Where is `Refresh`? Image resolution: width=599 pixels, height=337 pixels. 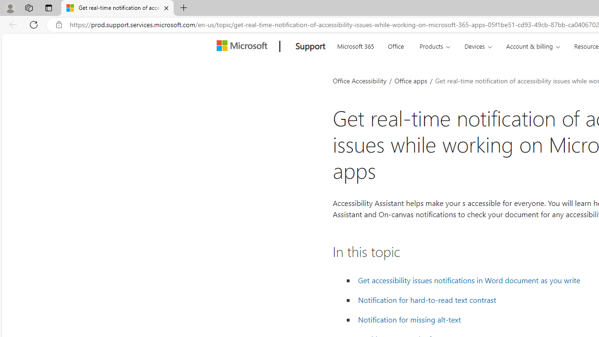
Refresh is located at coordinates (34, 24).